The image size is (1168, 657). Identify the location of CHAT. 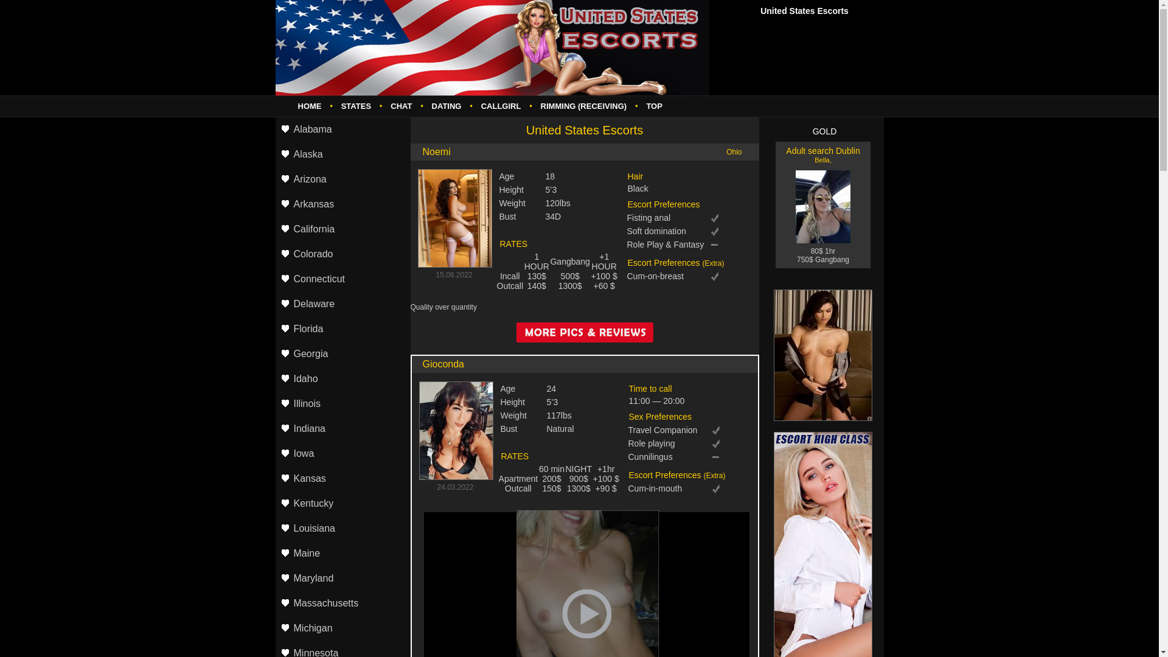
(401, 106).